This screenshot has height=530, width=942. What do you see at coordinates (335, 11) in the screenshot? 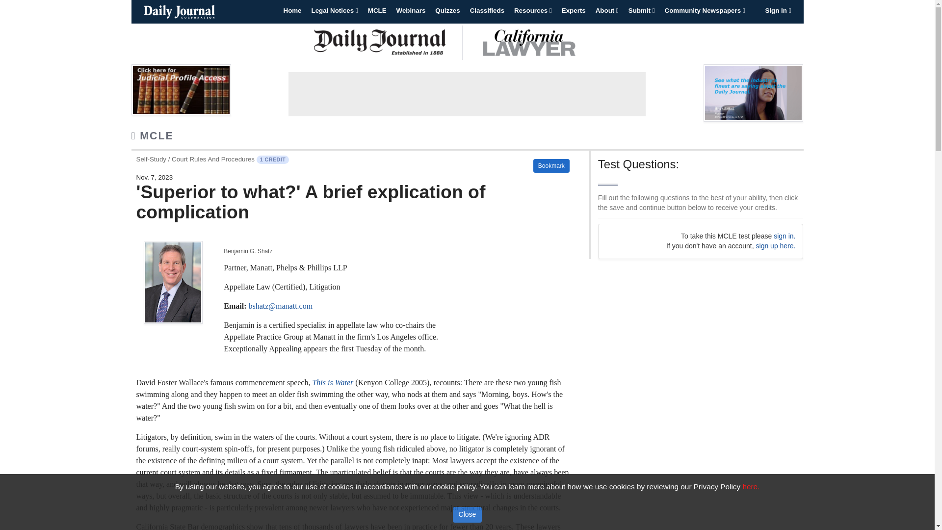
I see `Legal Notices` at bounding box center [335, 11].